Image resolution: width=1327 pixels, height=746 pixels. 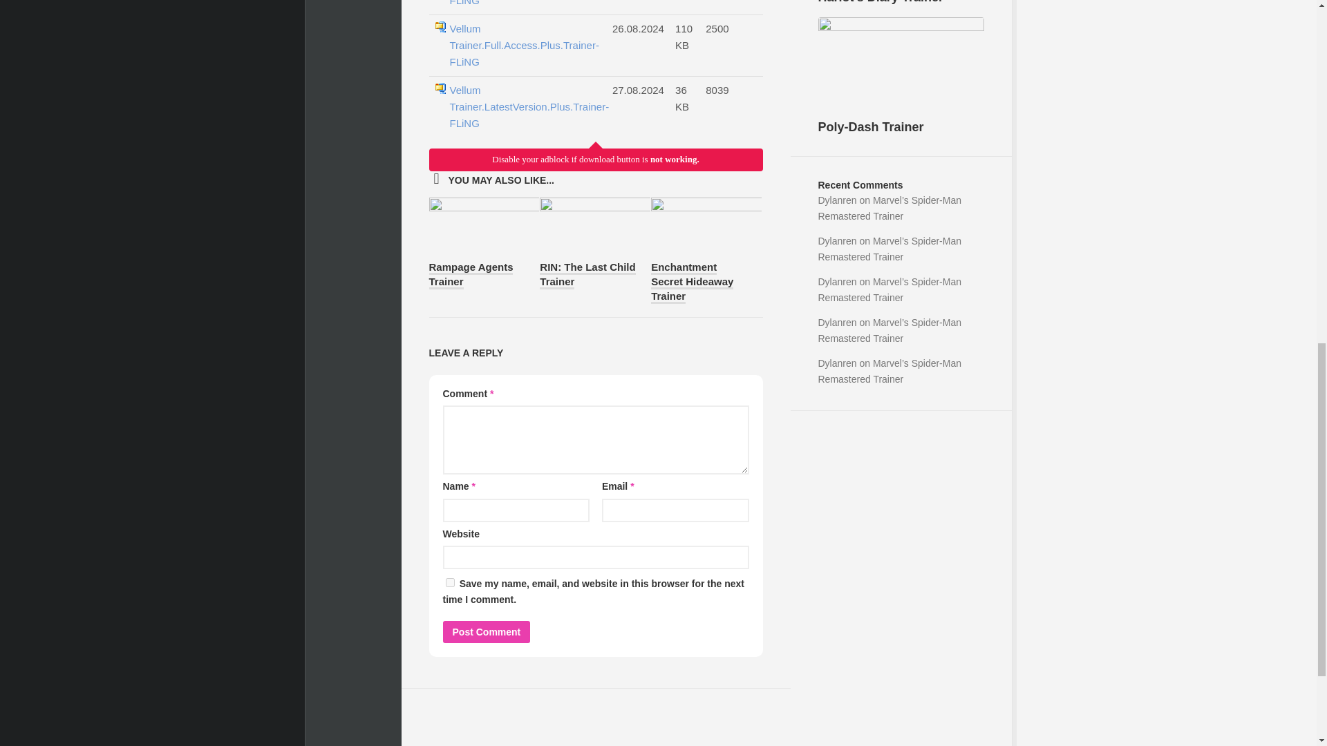 What do you see at coordinates (485, 631) in the screenshot?
I see `Post Comment` at bounding box center [485, 631].